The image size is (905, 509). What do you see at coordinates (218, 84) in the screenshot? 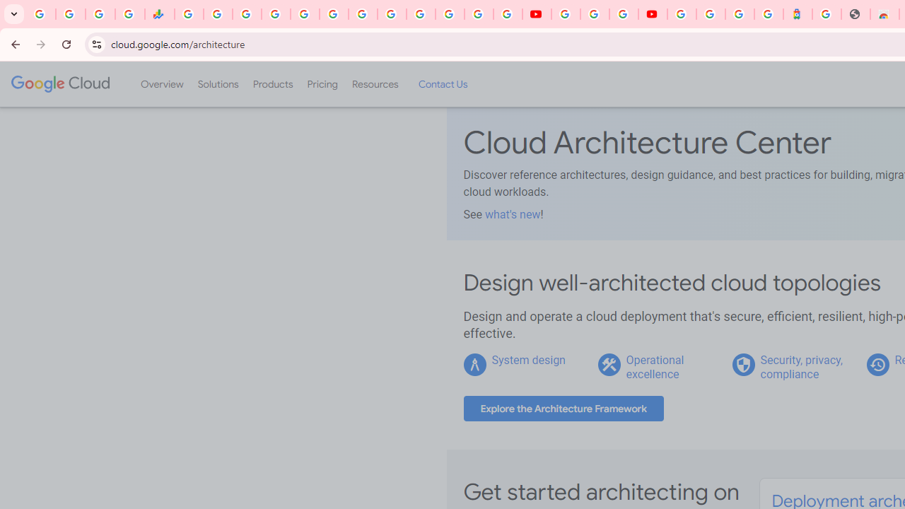
I see `Solutions` at bounding box center [218, 84].